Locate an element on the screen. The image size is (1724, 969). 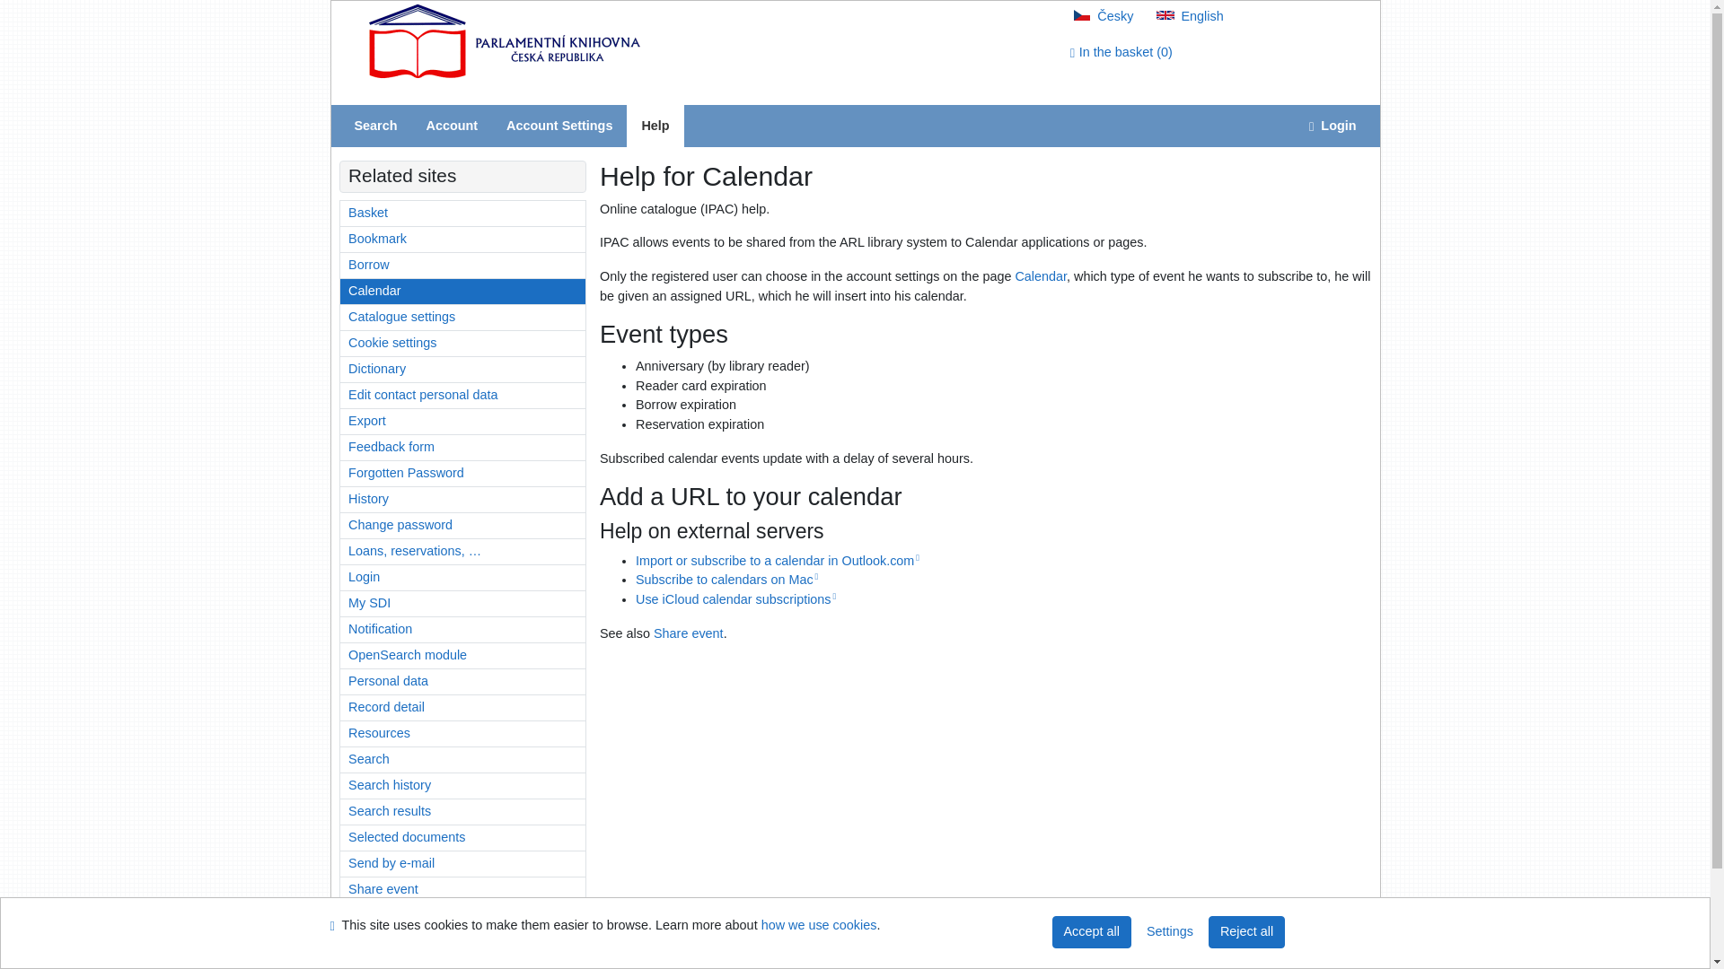
Notification is located at coordinates (462, 630).